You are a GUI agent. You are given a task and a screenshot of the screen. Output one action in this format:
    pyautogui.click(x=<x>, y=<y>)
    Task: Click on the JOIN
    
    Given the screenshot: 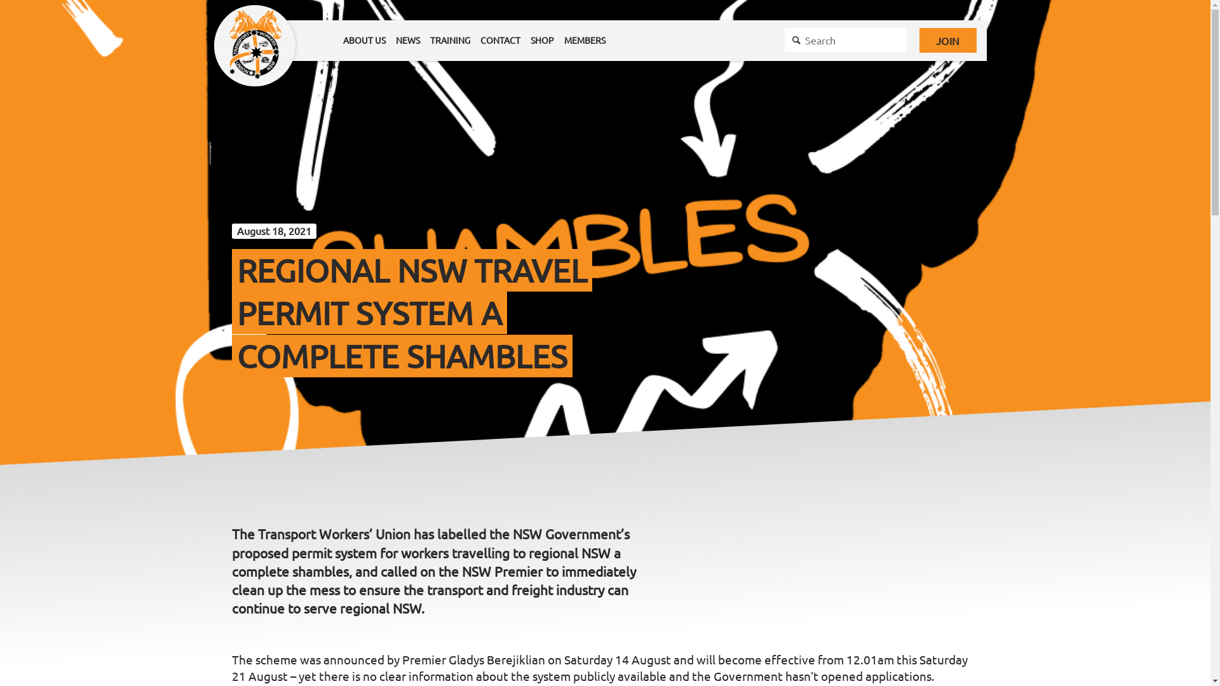 What is the action you would take?
    pyautogui.click(x=948, y=41)
    